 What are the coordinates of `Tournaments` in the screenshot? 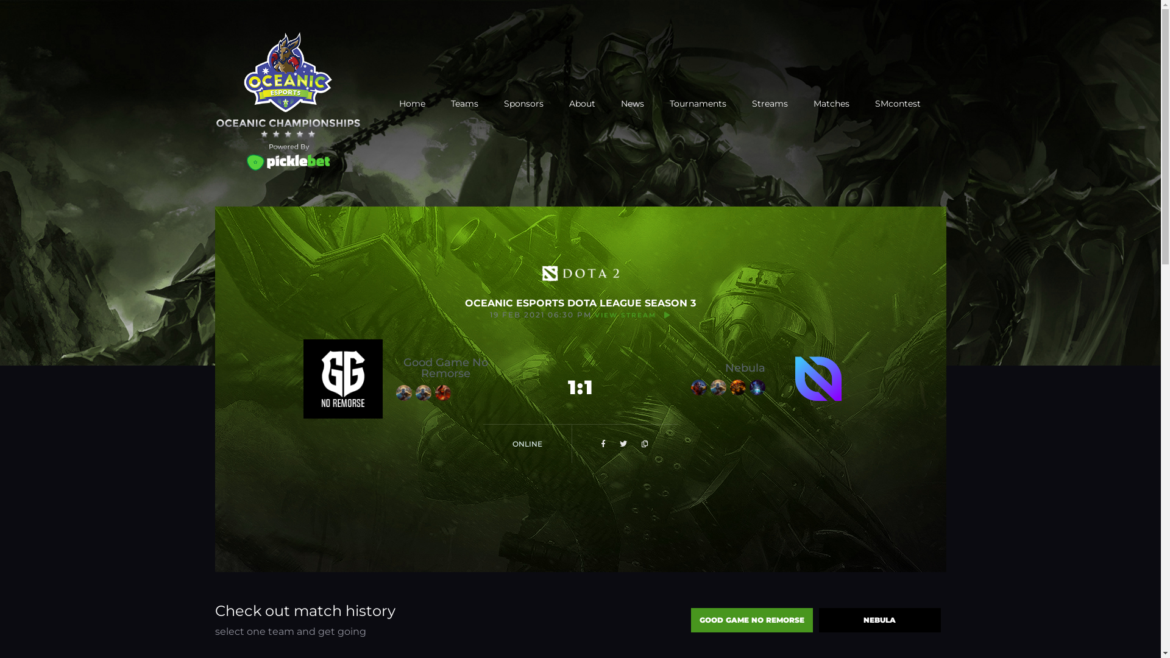 It's located at (697, 104).